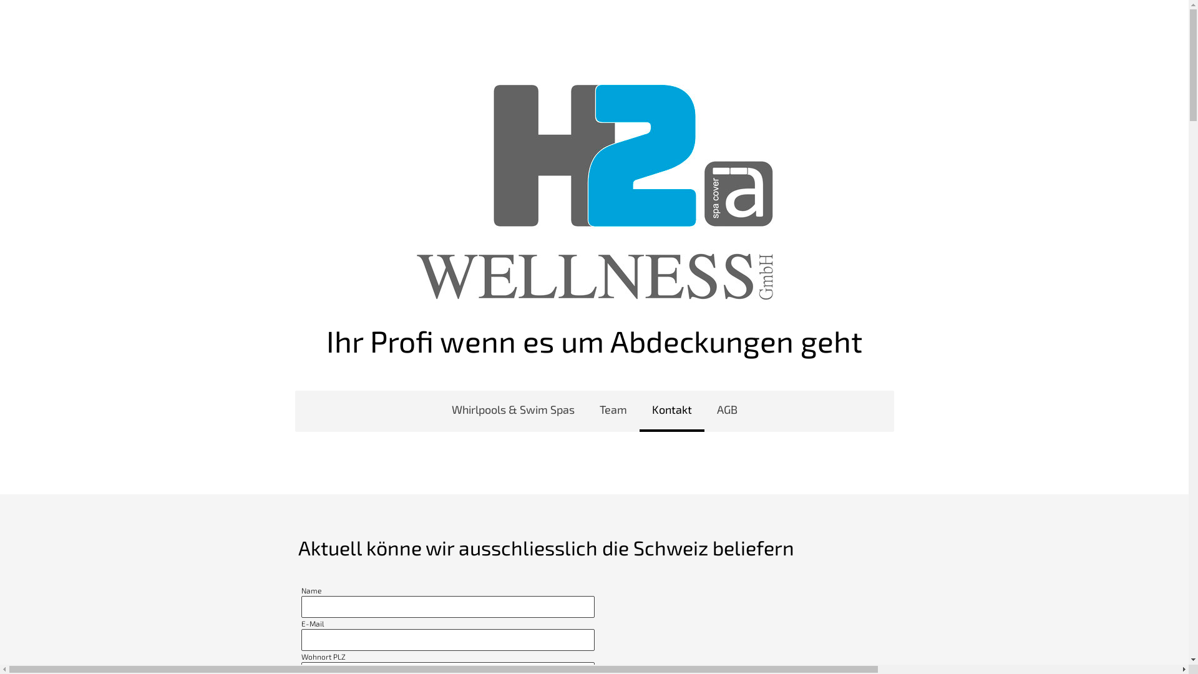 Image resolution: width=1198 pixels, height=674 pixels. I want to click on AGB, so click(726, 411).